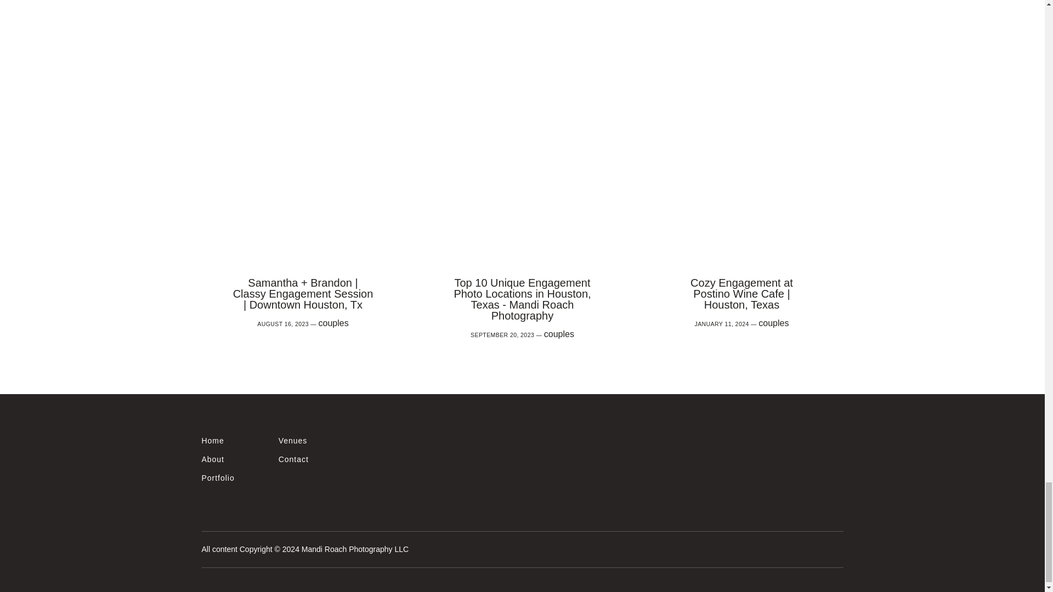 The image size is (1053, 592). Describe the element at coordinates (559, 333) in the screenshot. I see `couples` at that location.